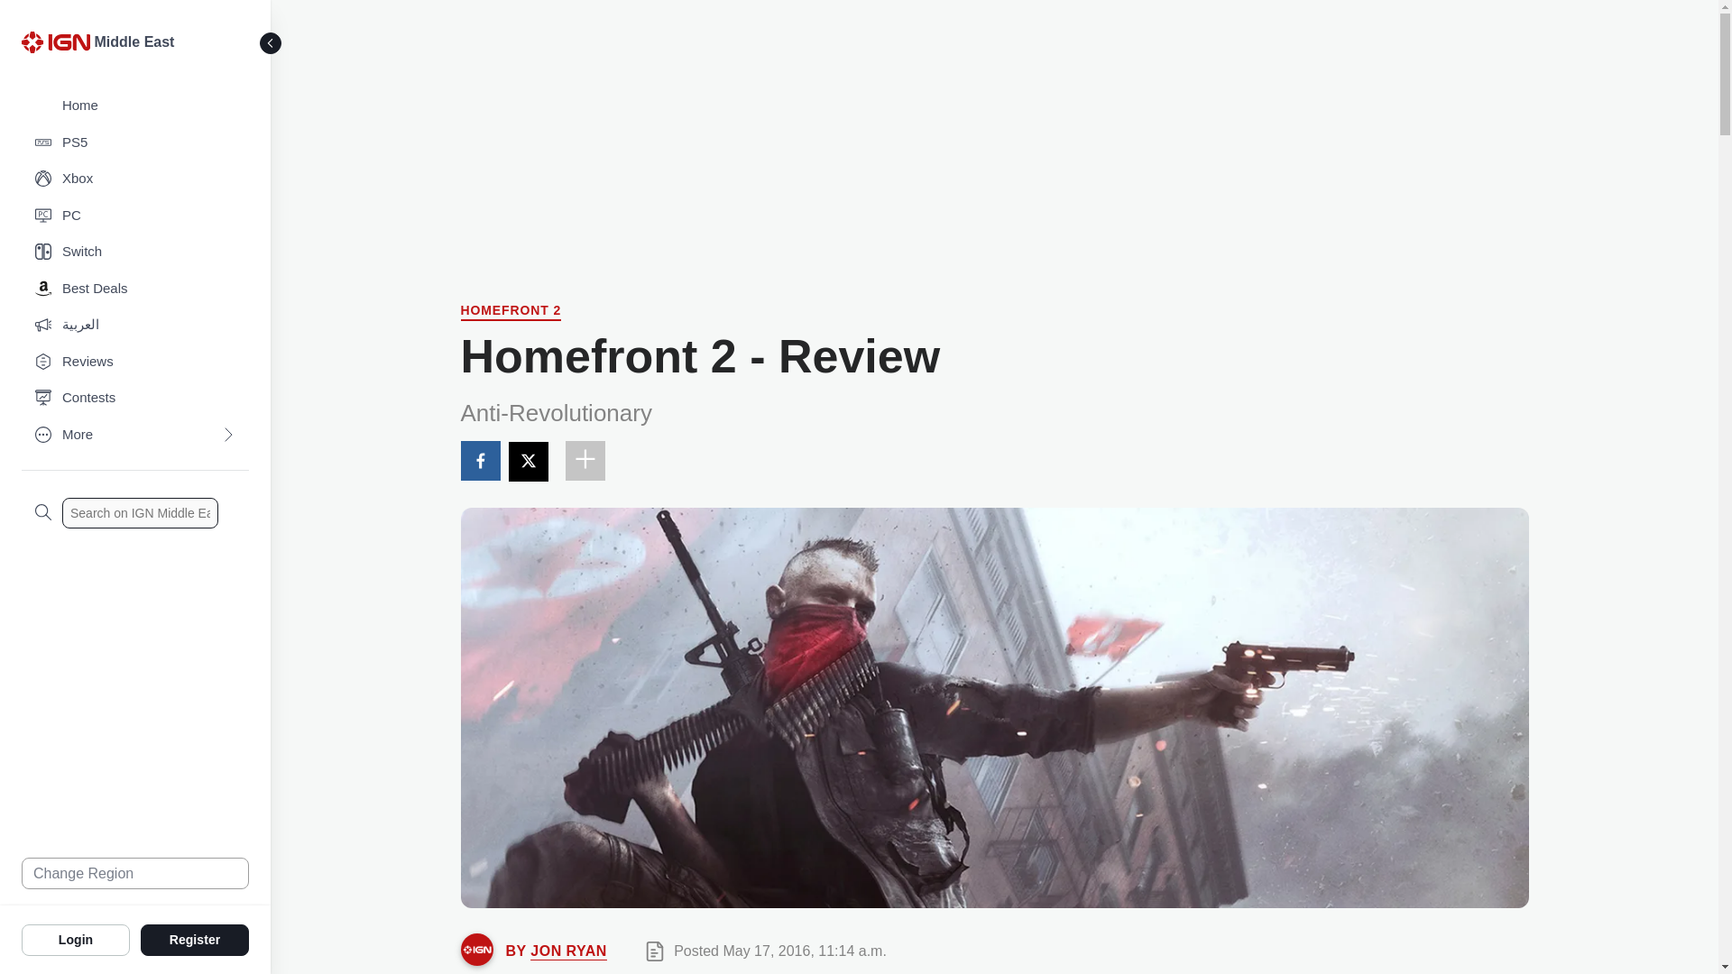 This screenshot has height=974, width=1732. I want to click on More, so click(135, 435).